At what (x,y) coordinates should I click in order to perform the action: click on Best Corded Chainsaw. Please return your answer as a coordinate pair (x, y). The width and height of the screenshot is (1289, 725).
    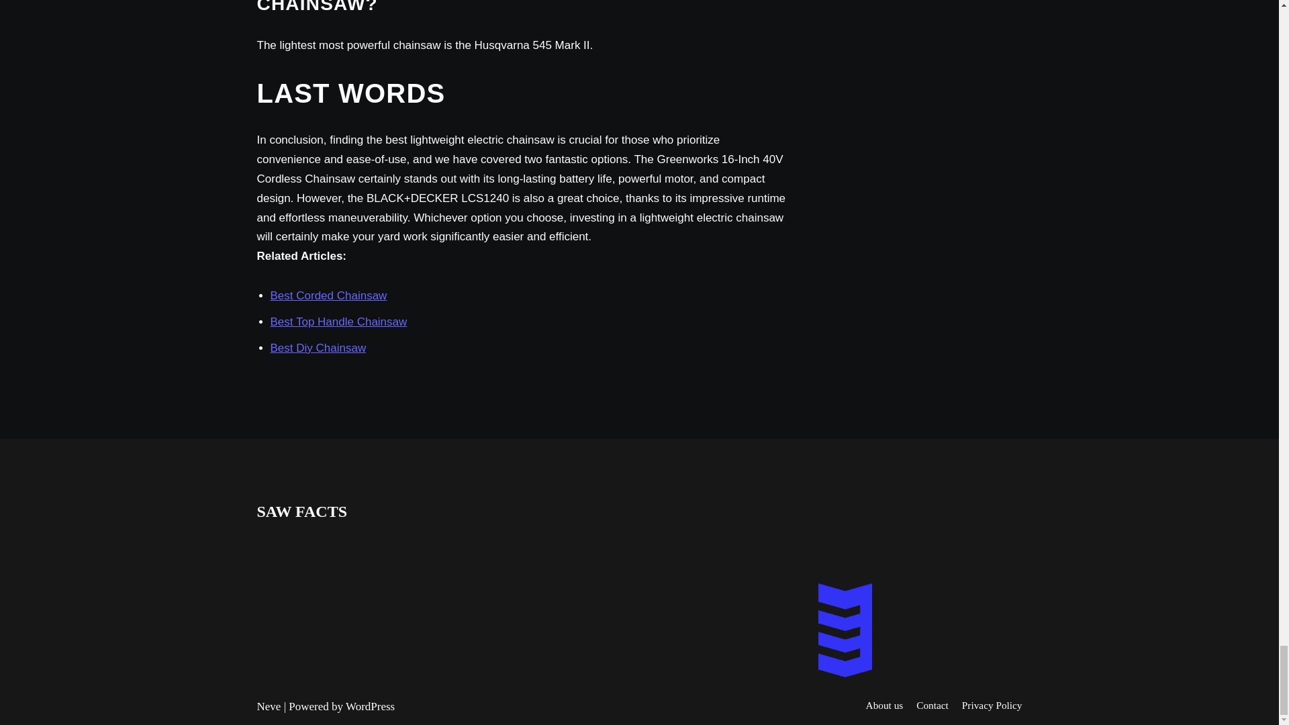
    Looking at the image, I should click on (328, 295).